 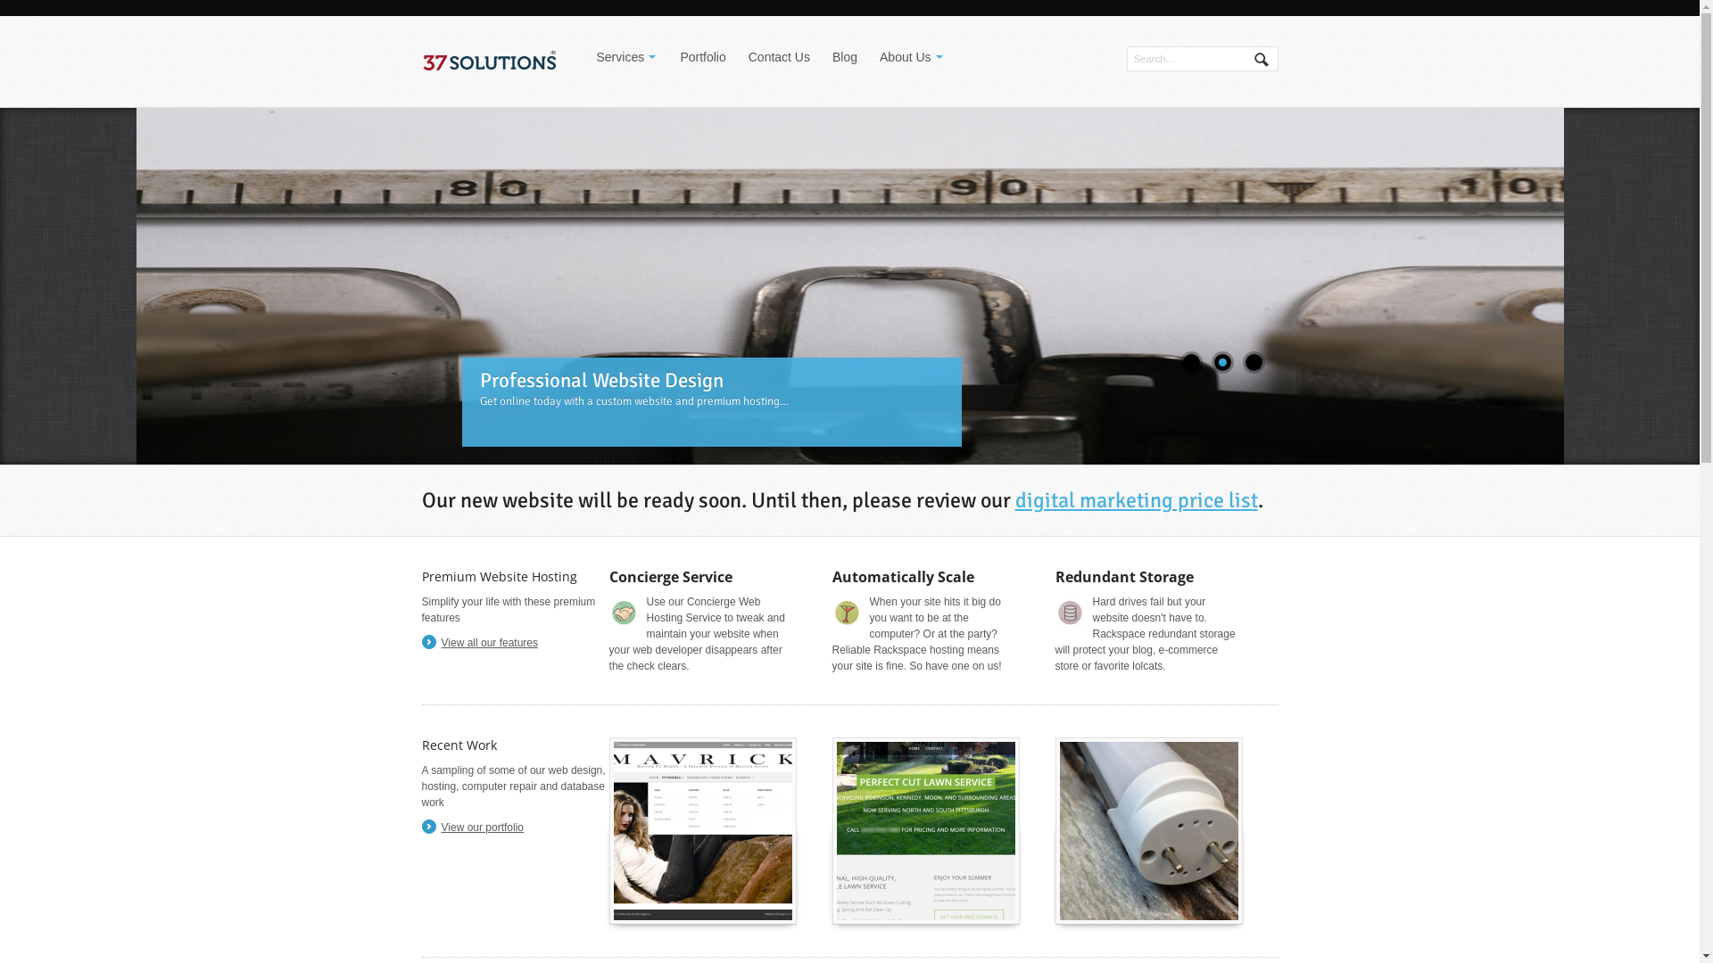 What do you see at coordinates (780, 58) in the screenshot?
I see `Contact Us` at bounding box center [780, 58].